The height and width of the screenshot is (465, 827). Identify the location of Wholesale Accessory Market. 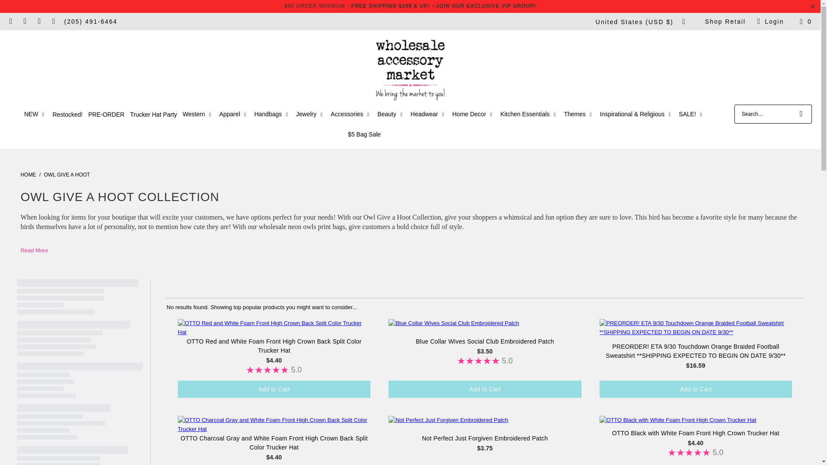
(410, 69).